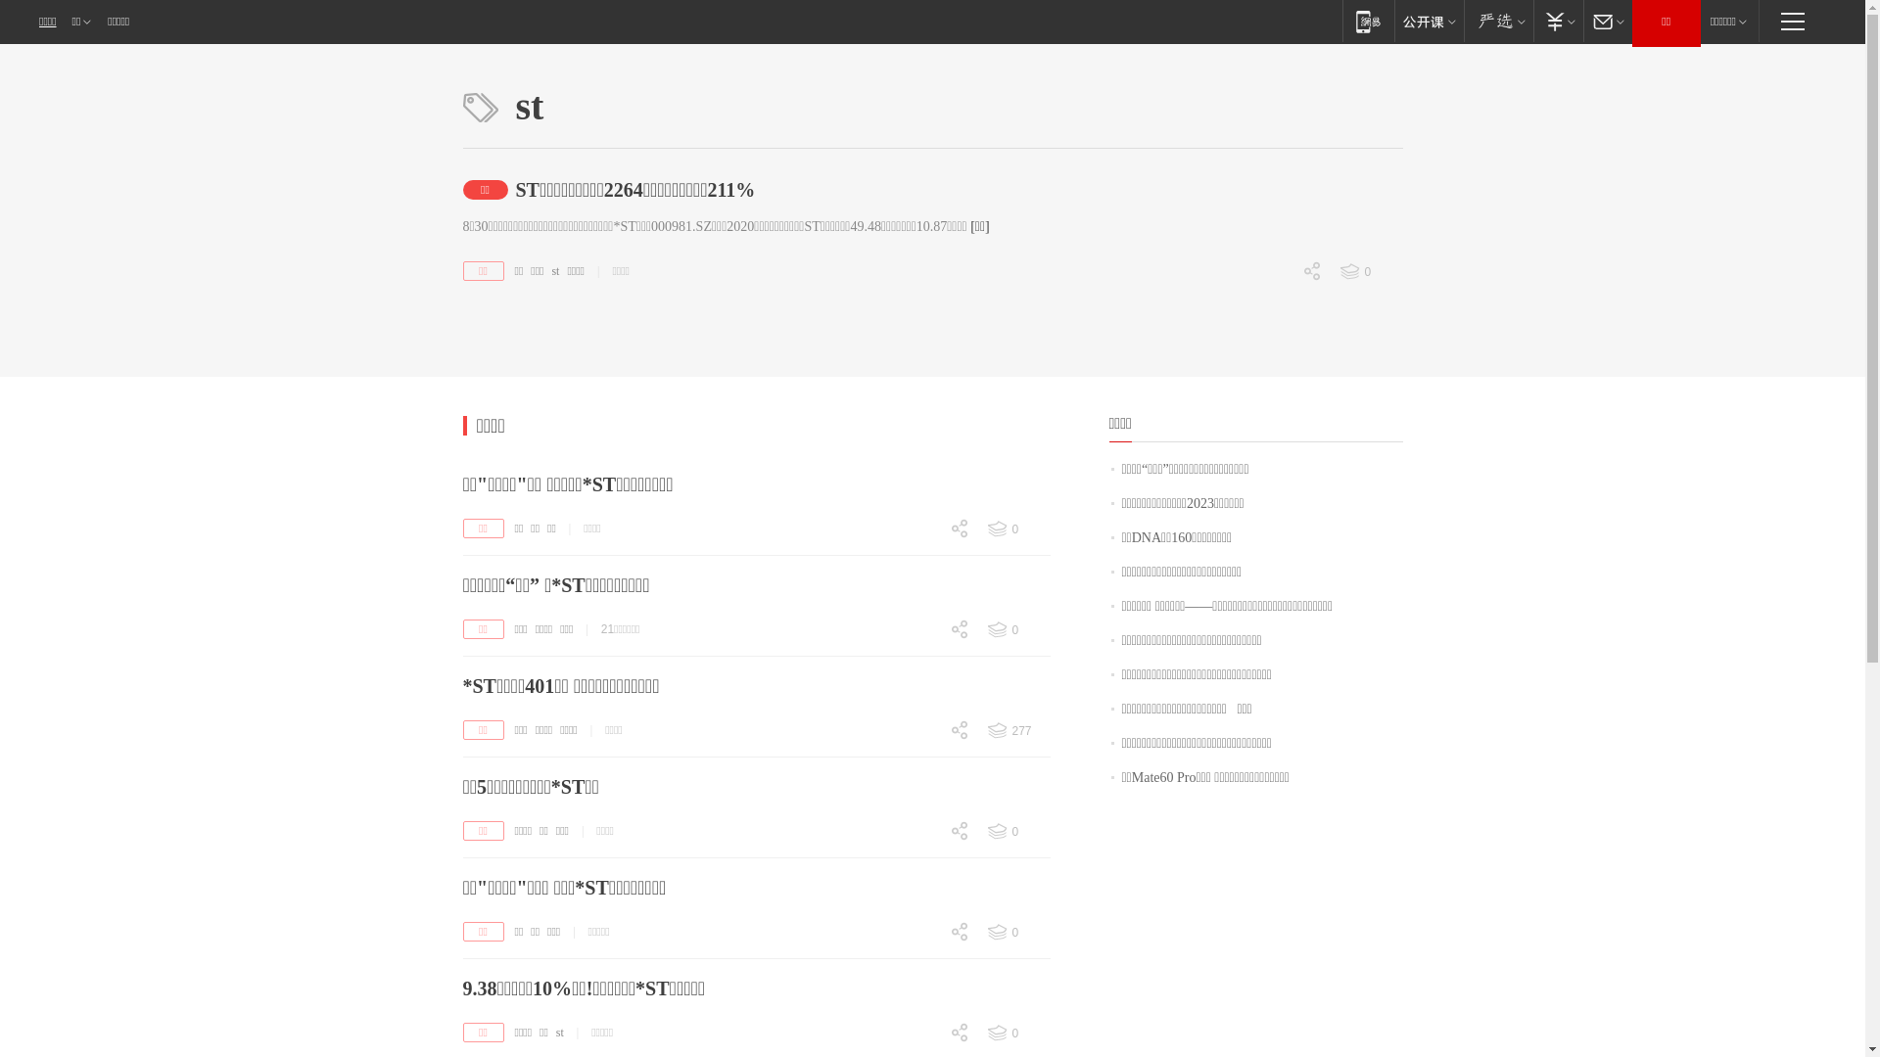 This screenshot has height=1057, width=1880. I want to click on 0, so click(1017, 529).